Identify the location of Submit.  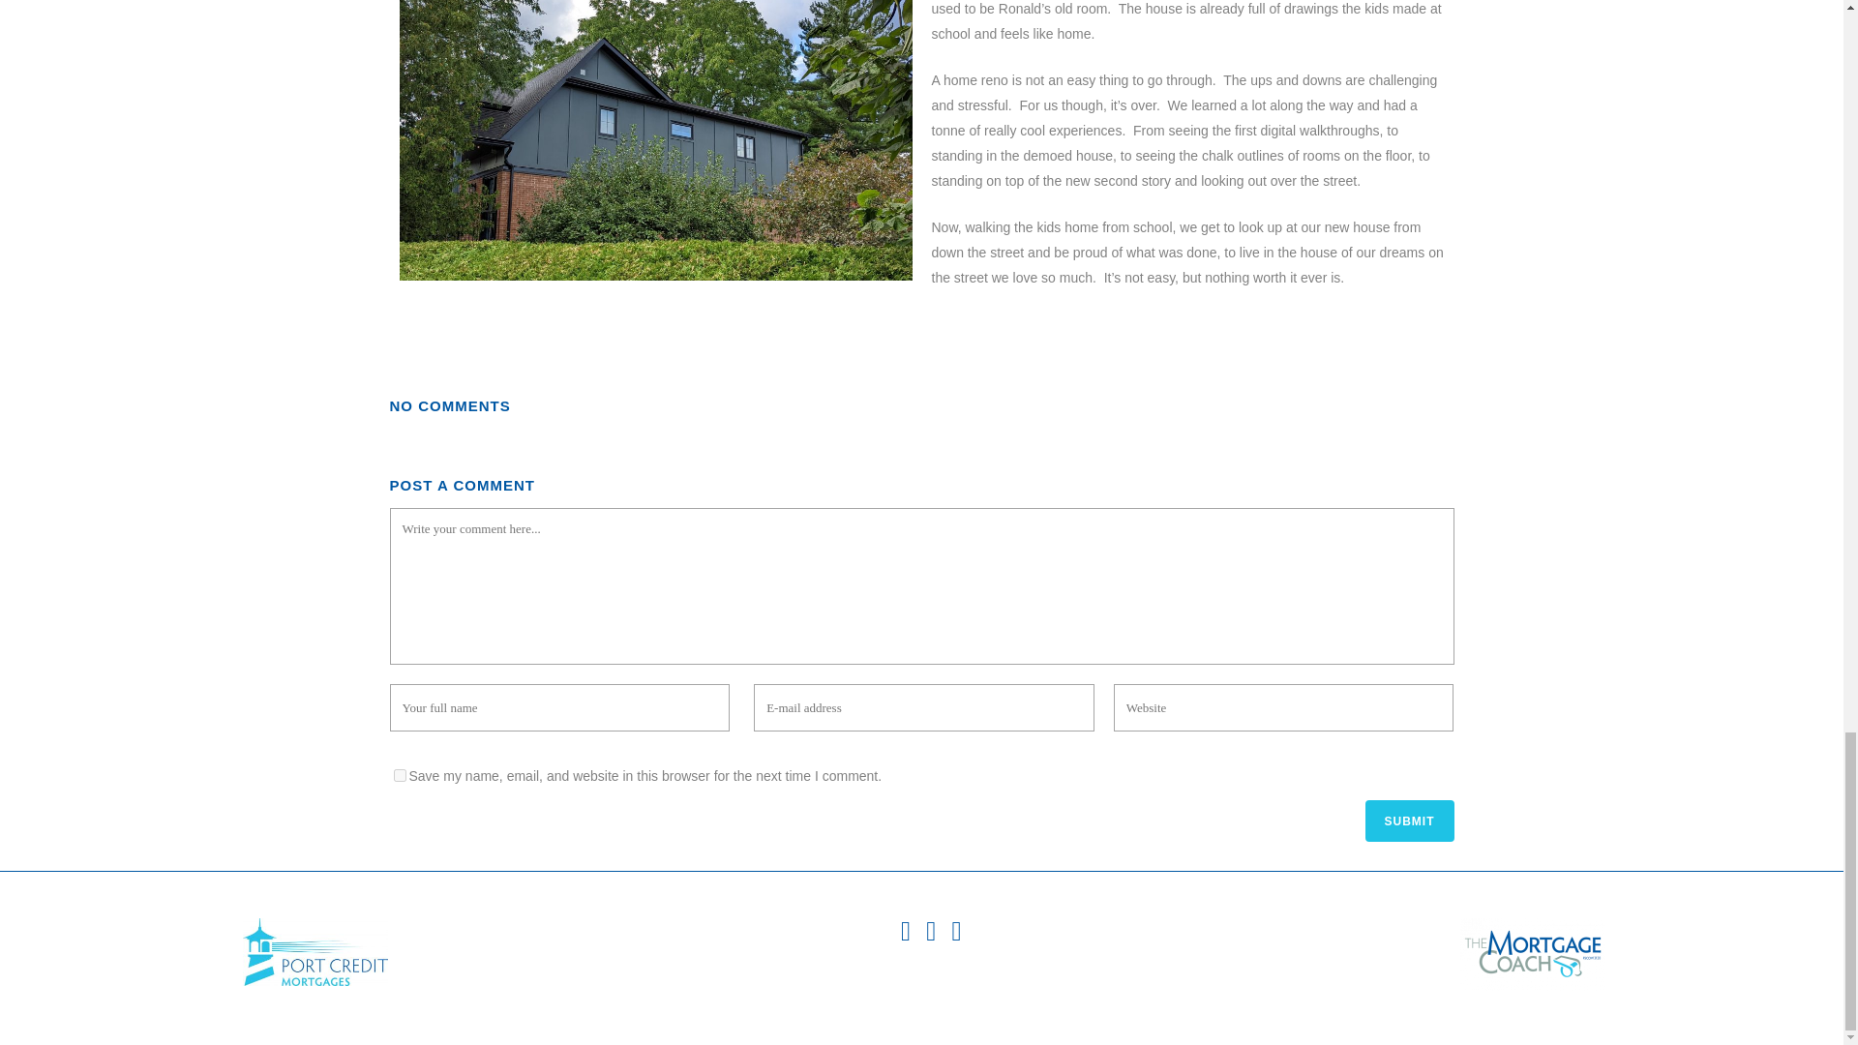
(1408, 821).